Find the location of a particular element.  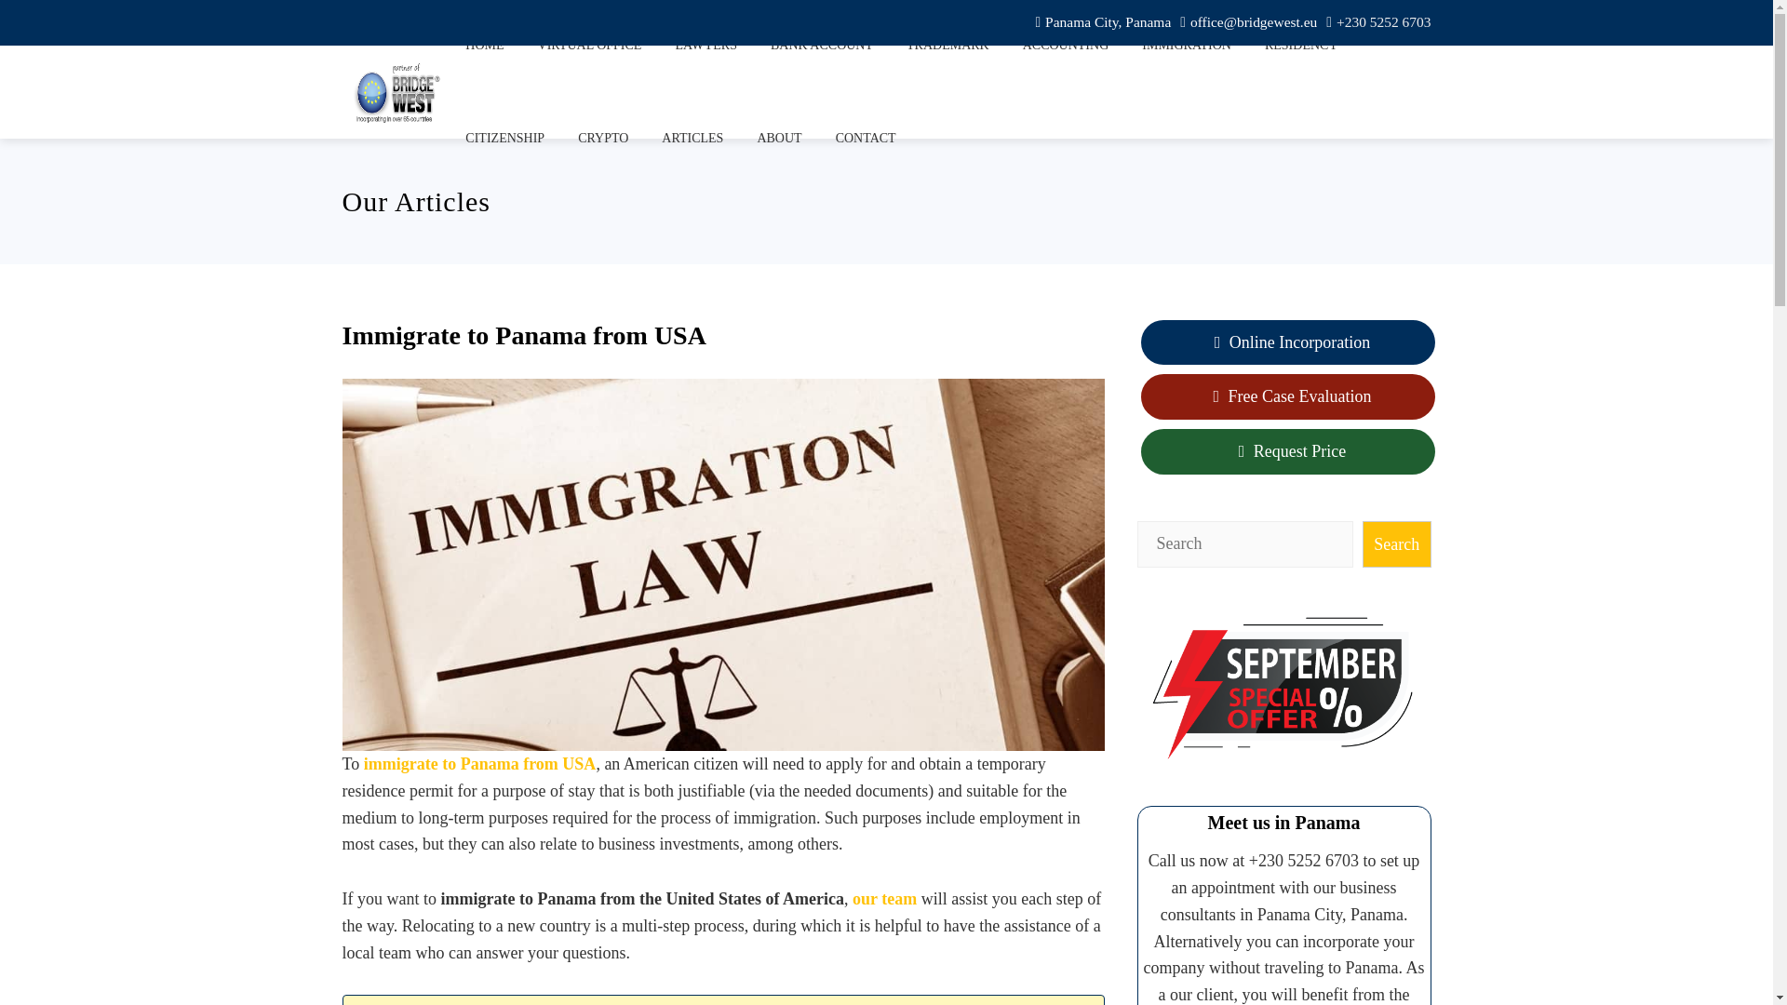

immigrate to Panama from USA is located at coordinates (480, 763).